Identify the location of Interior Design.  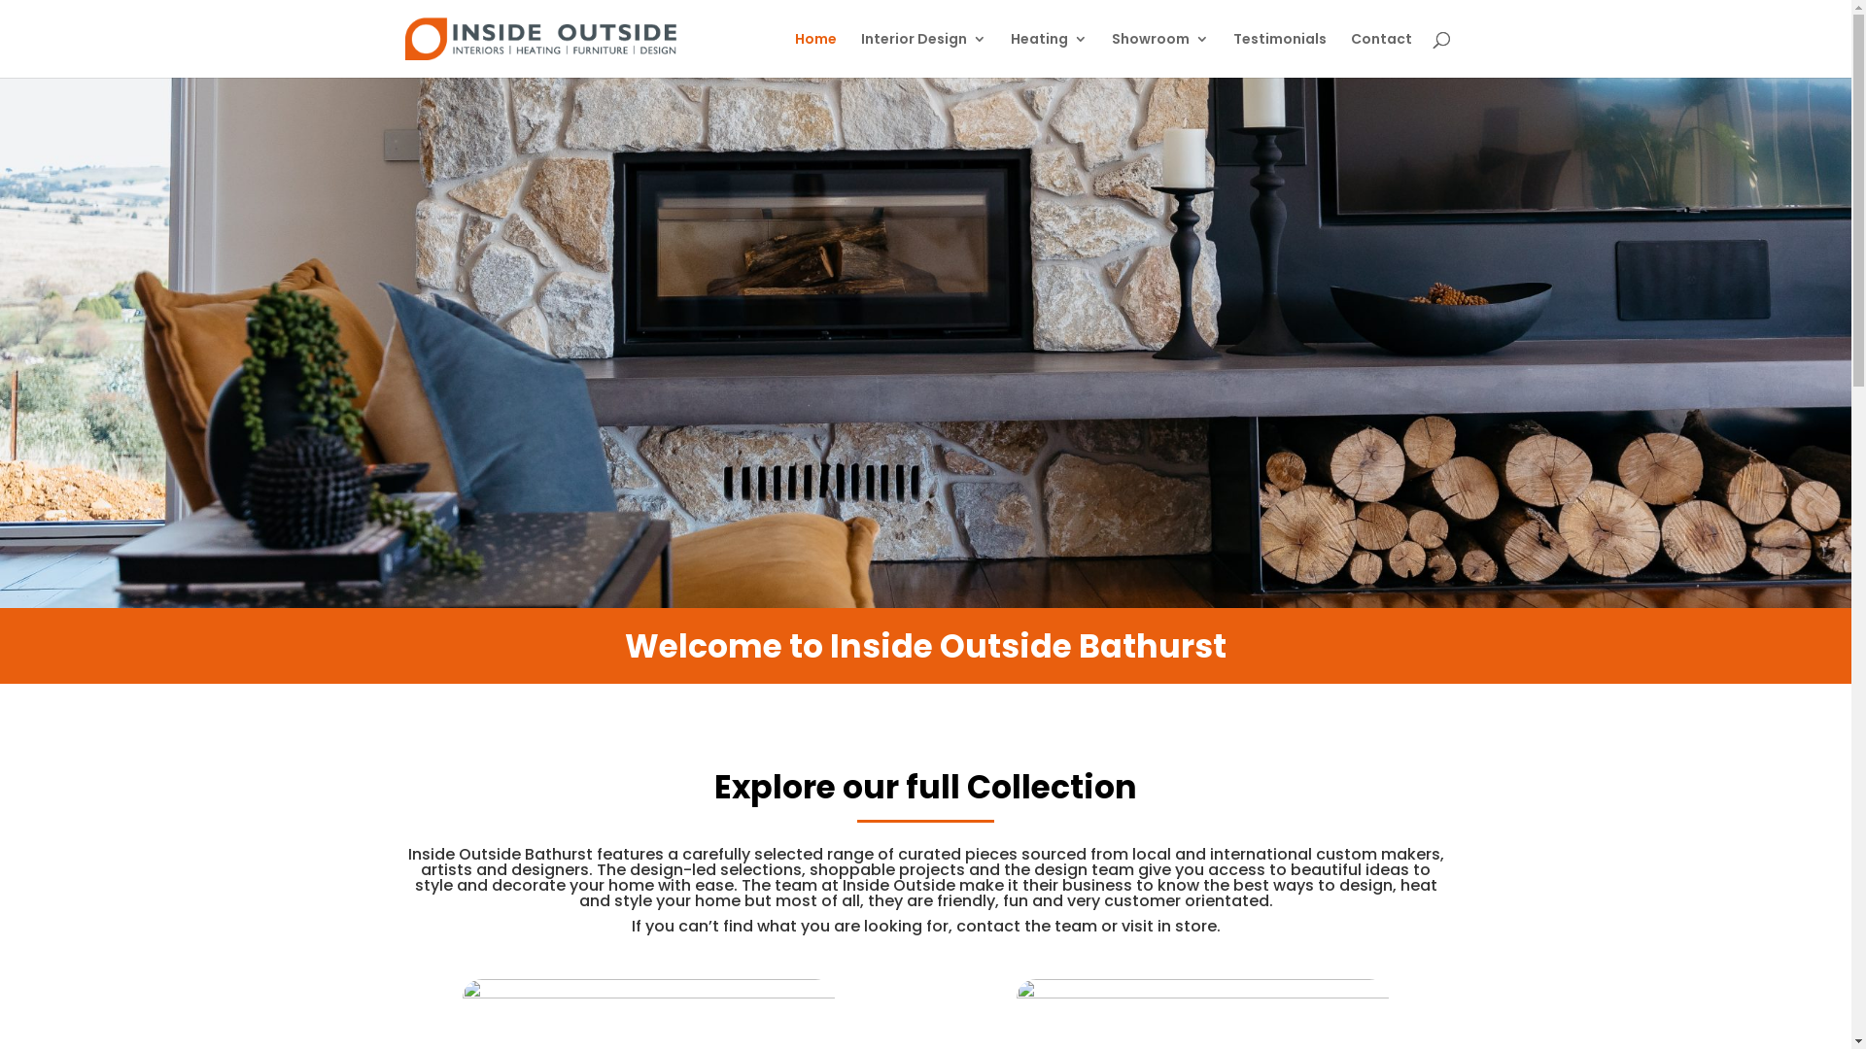
(923, 54).